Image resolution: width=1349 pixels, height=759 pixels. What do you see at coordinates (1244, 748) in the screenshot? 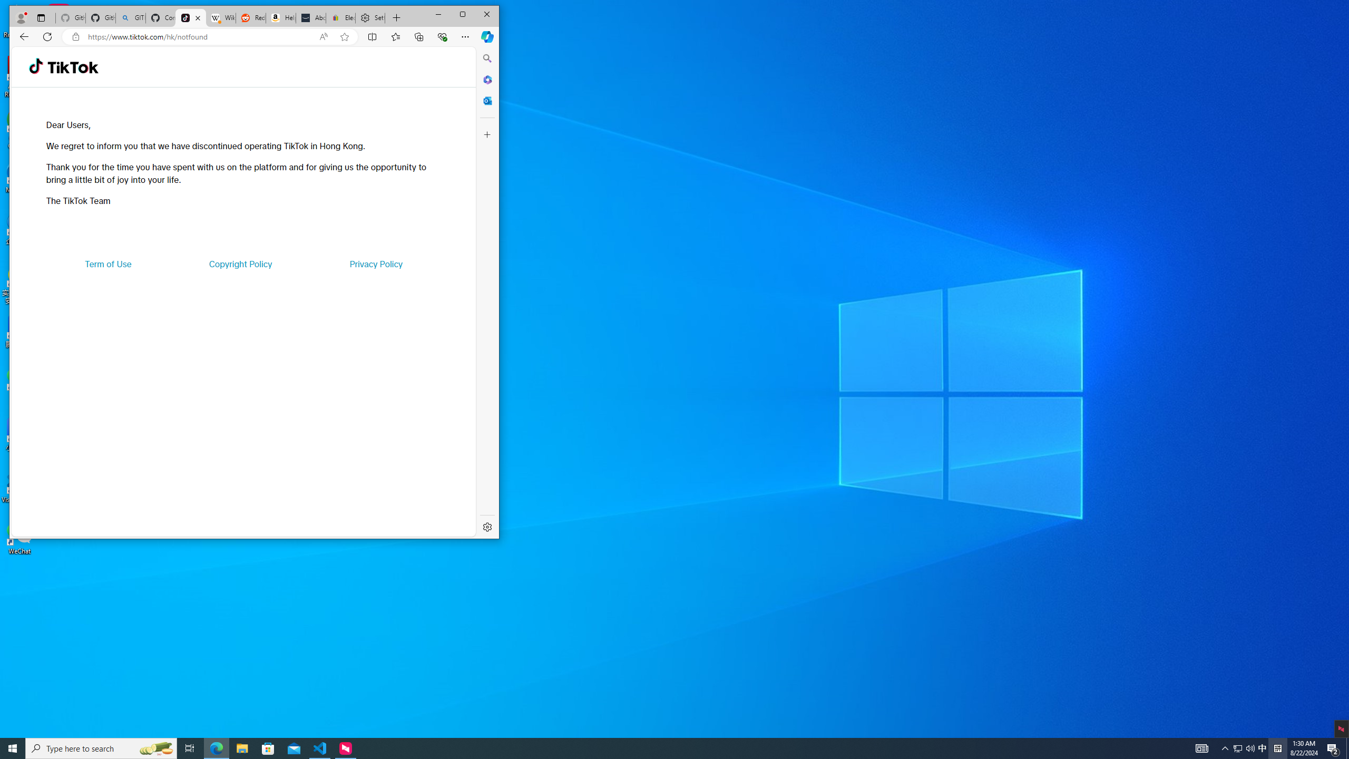
I see `User Promoted Notification Area` at bounding box center [1244, 748].